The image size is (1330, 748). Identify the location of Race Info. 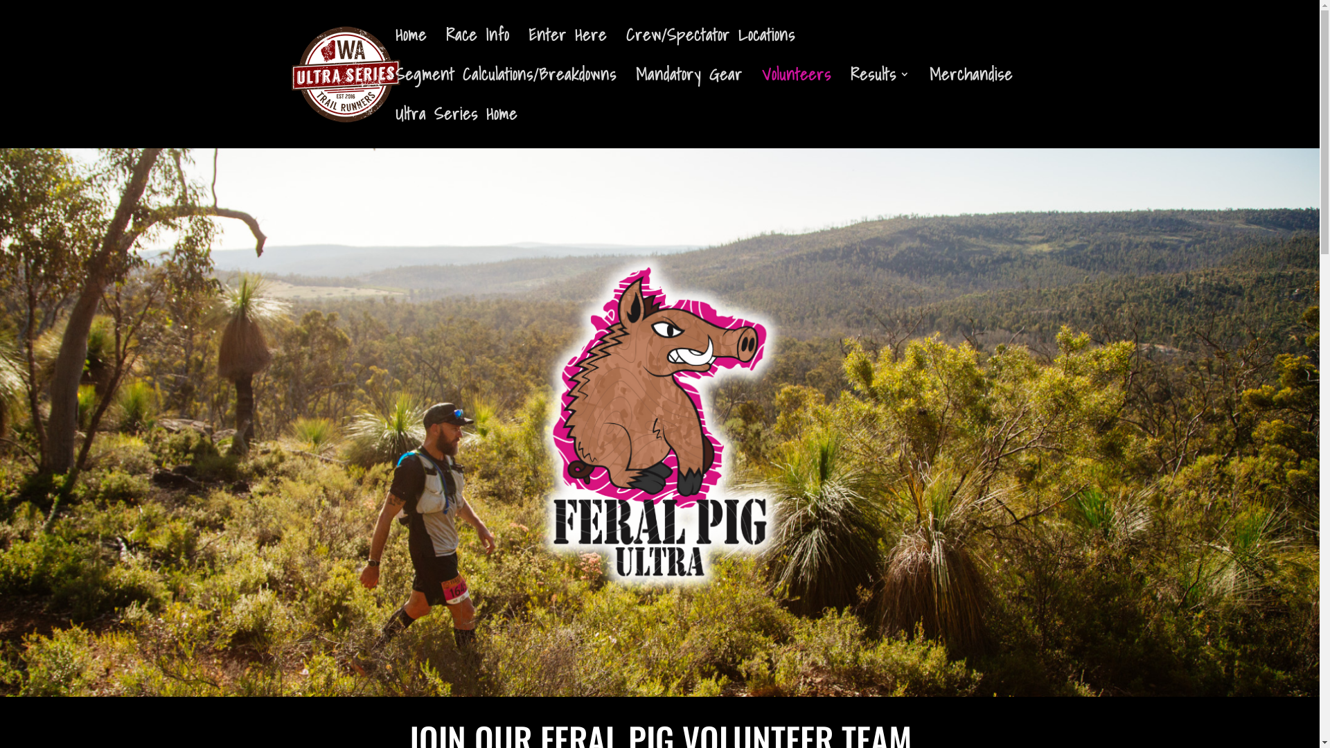
(478, 50).